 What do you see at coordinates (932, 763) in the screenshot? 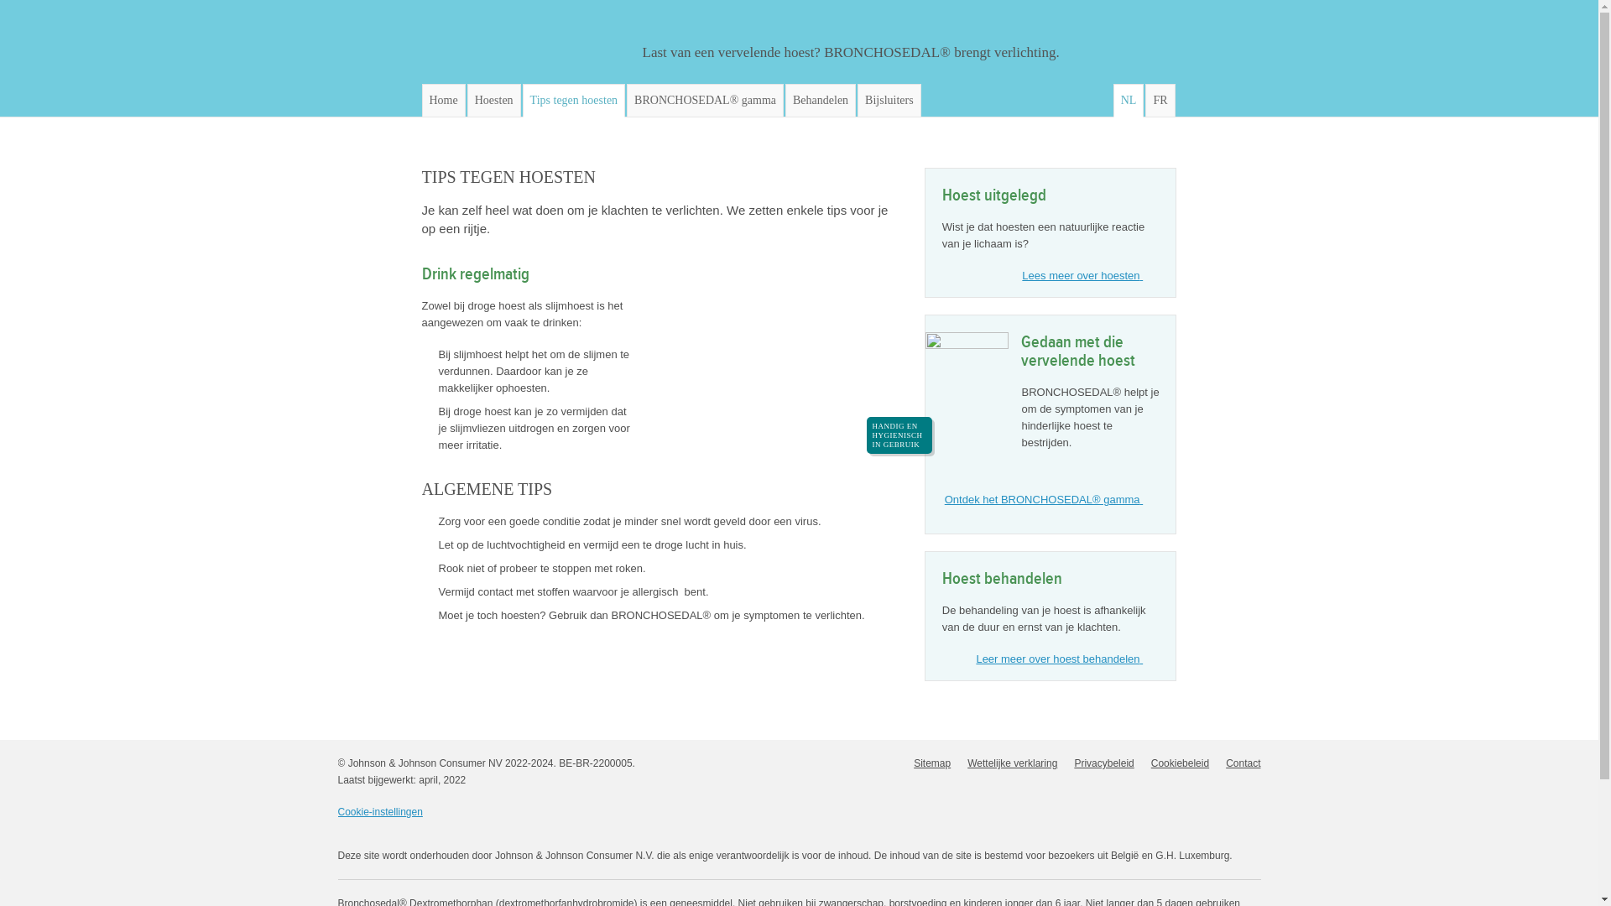
I see `Sitemap` at bounding box center [932, 763].